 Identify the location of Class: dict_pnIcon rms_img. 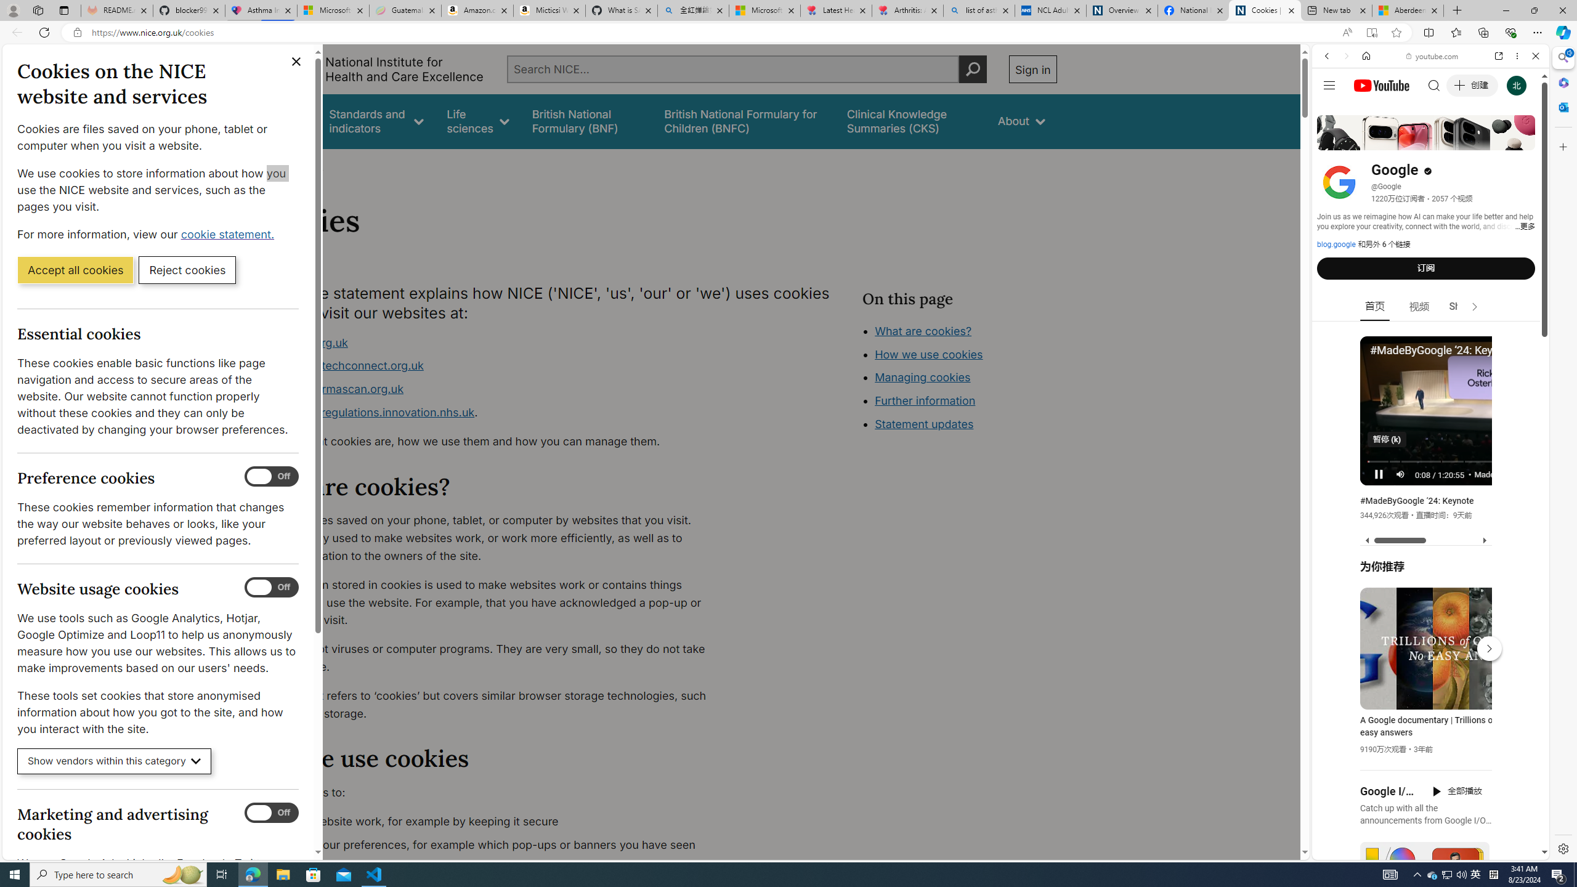
(1421, 850).